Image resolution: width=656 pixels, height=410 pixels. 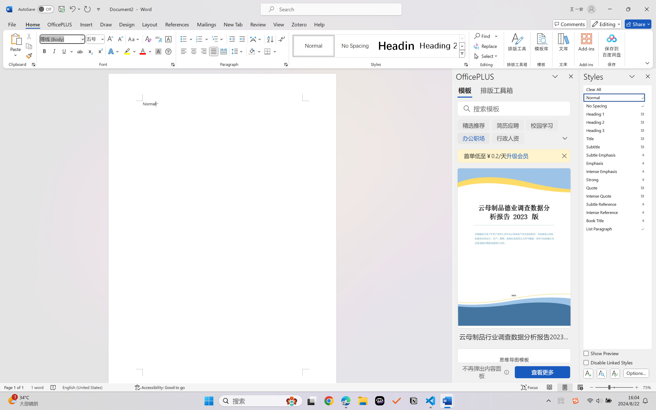 I want to click on Strong, so click(x=617, y=179).